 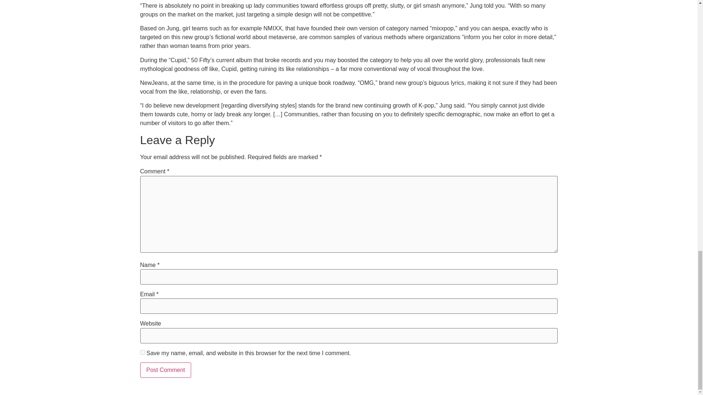 I want to click on Post Comment, so click(x=165, y=370).